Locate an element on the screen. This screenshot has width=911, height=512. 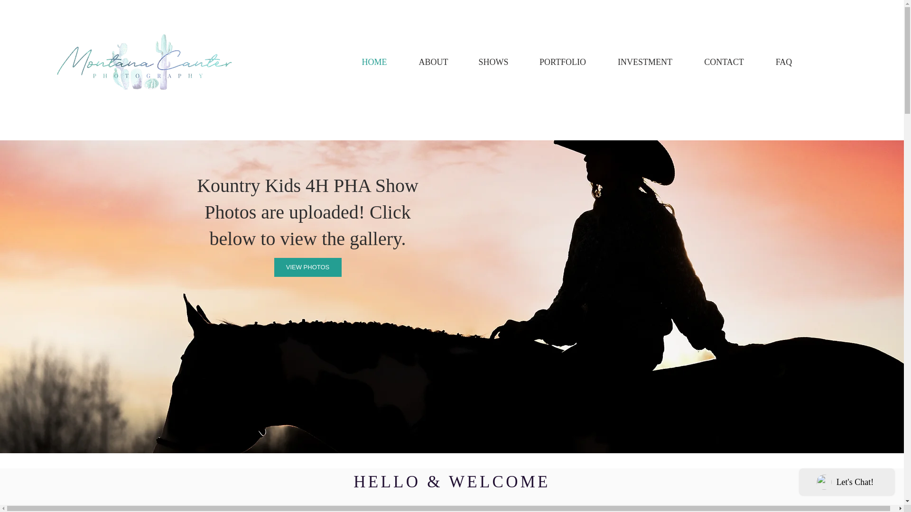
ABOUT is located at coordinates (434, 62).